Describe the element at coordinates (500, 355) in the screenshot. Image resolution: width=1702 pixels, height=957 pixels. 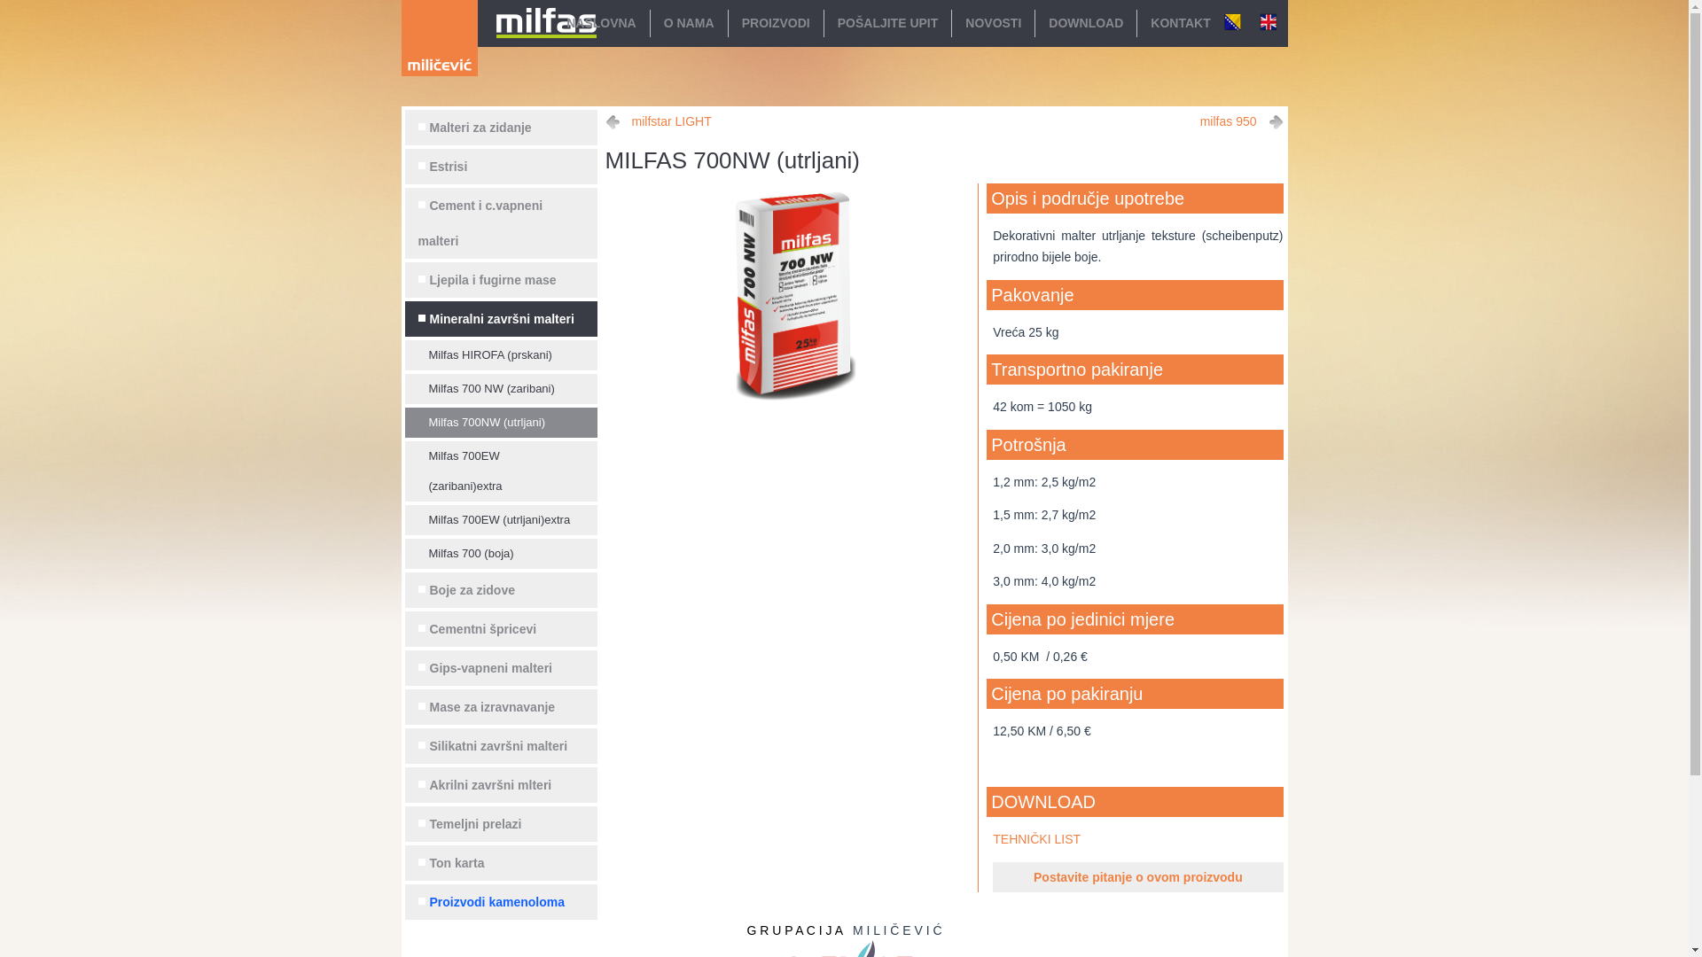
I see `Milfas HIROFA (prskani)` at that location.